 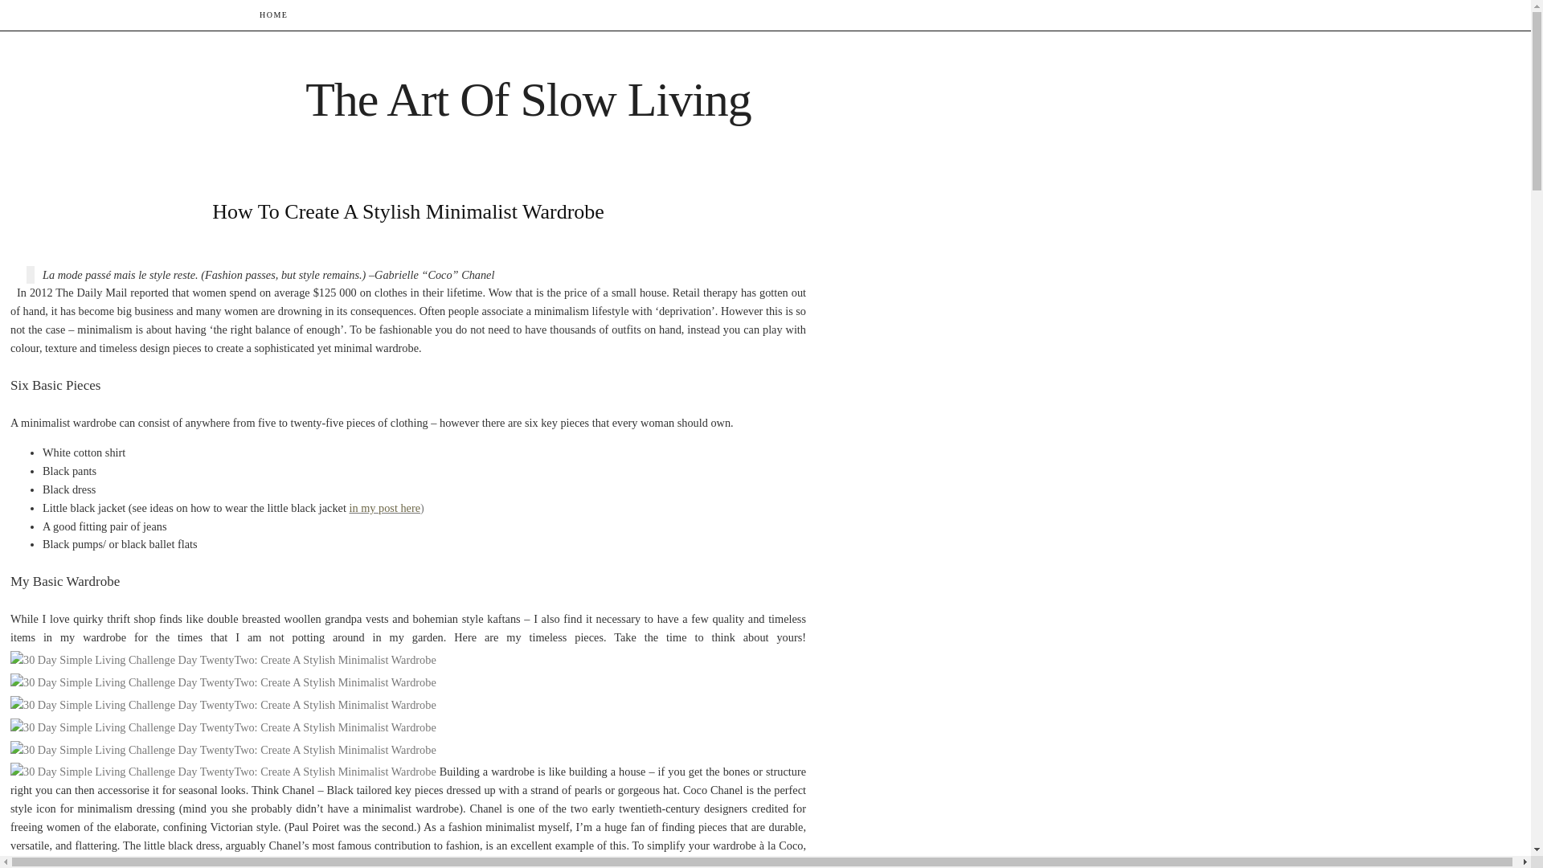 I want to click on The Art Of Slow Living, so click(x=529, y=99).